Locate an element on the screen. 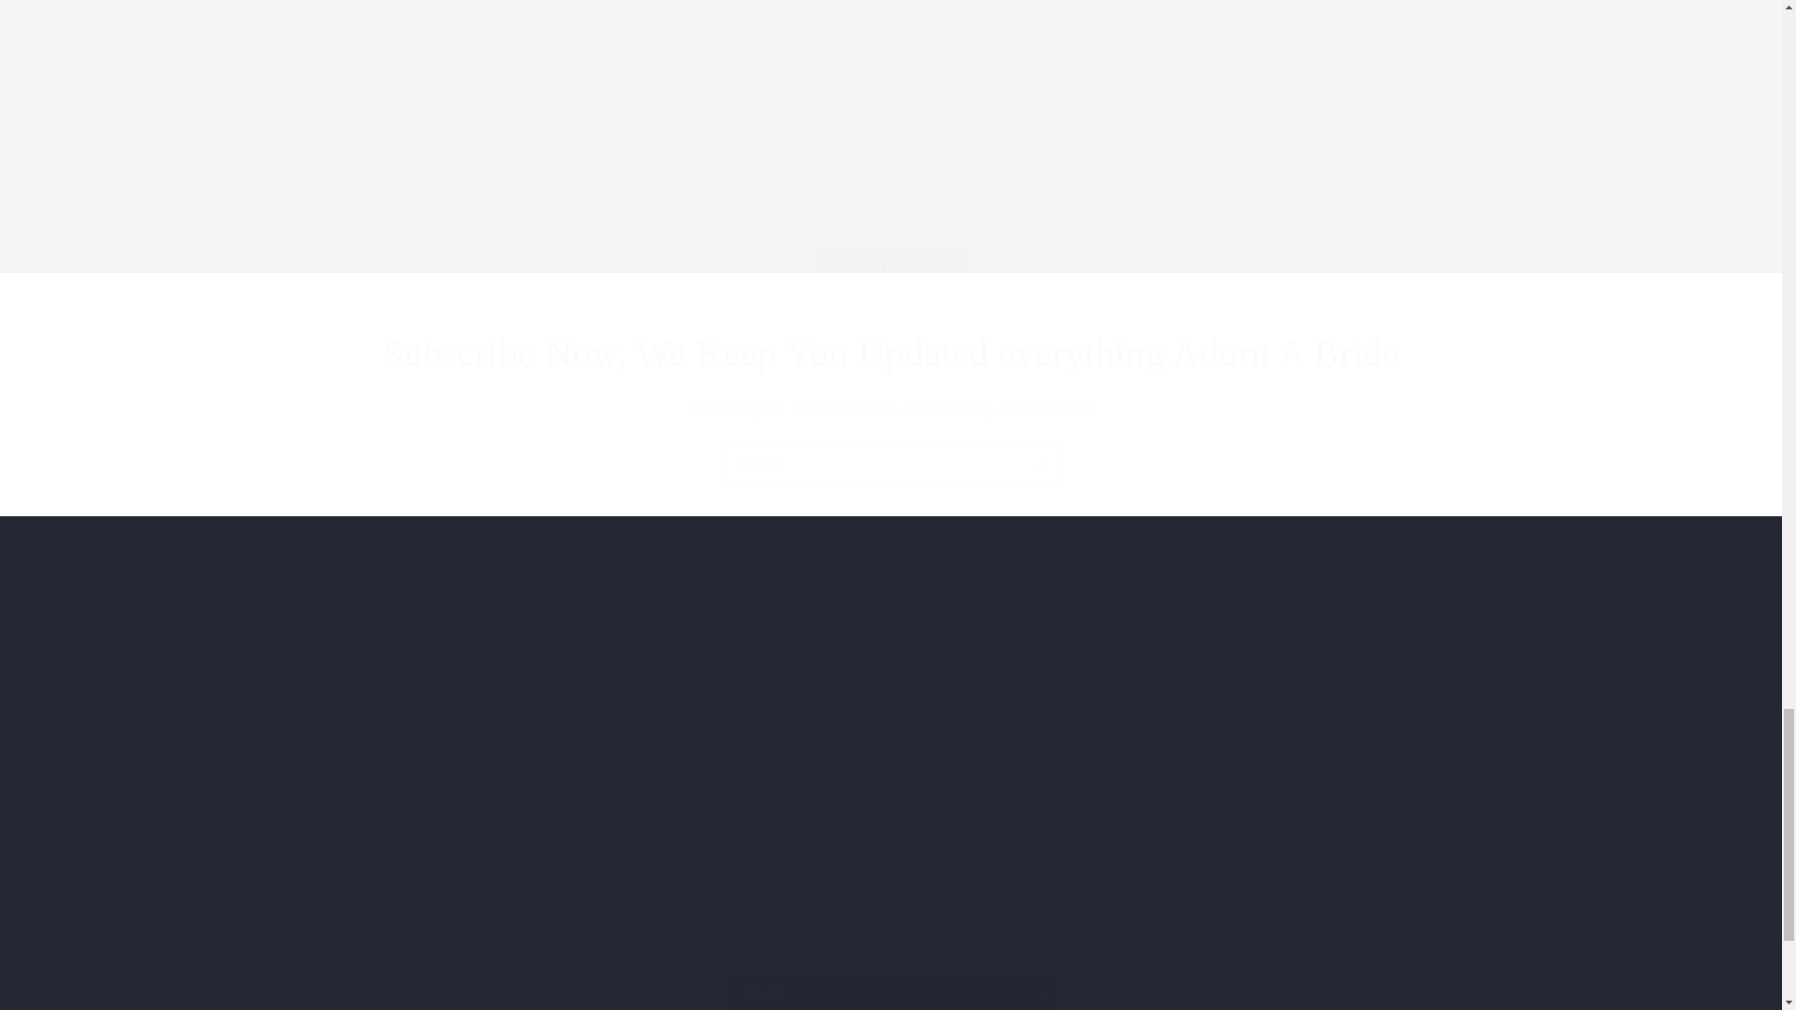  Subscribe Now, We Keep You Updated everything Adorn A Bride is located at coordinates (891, 464).